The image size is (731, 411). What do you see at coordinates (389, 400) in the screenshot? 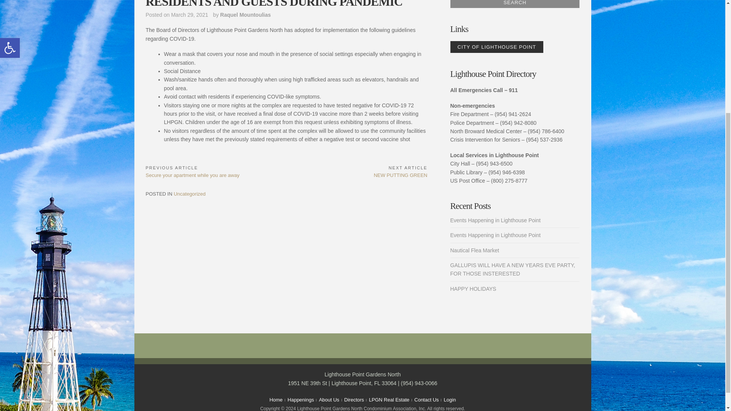
I see `Uncategorized` at bounding box center [389, 400].